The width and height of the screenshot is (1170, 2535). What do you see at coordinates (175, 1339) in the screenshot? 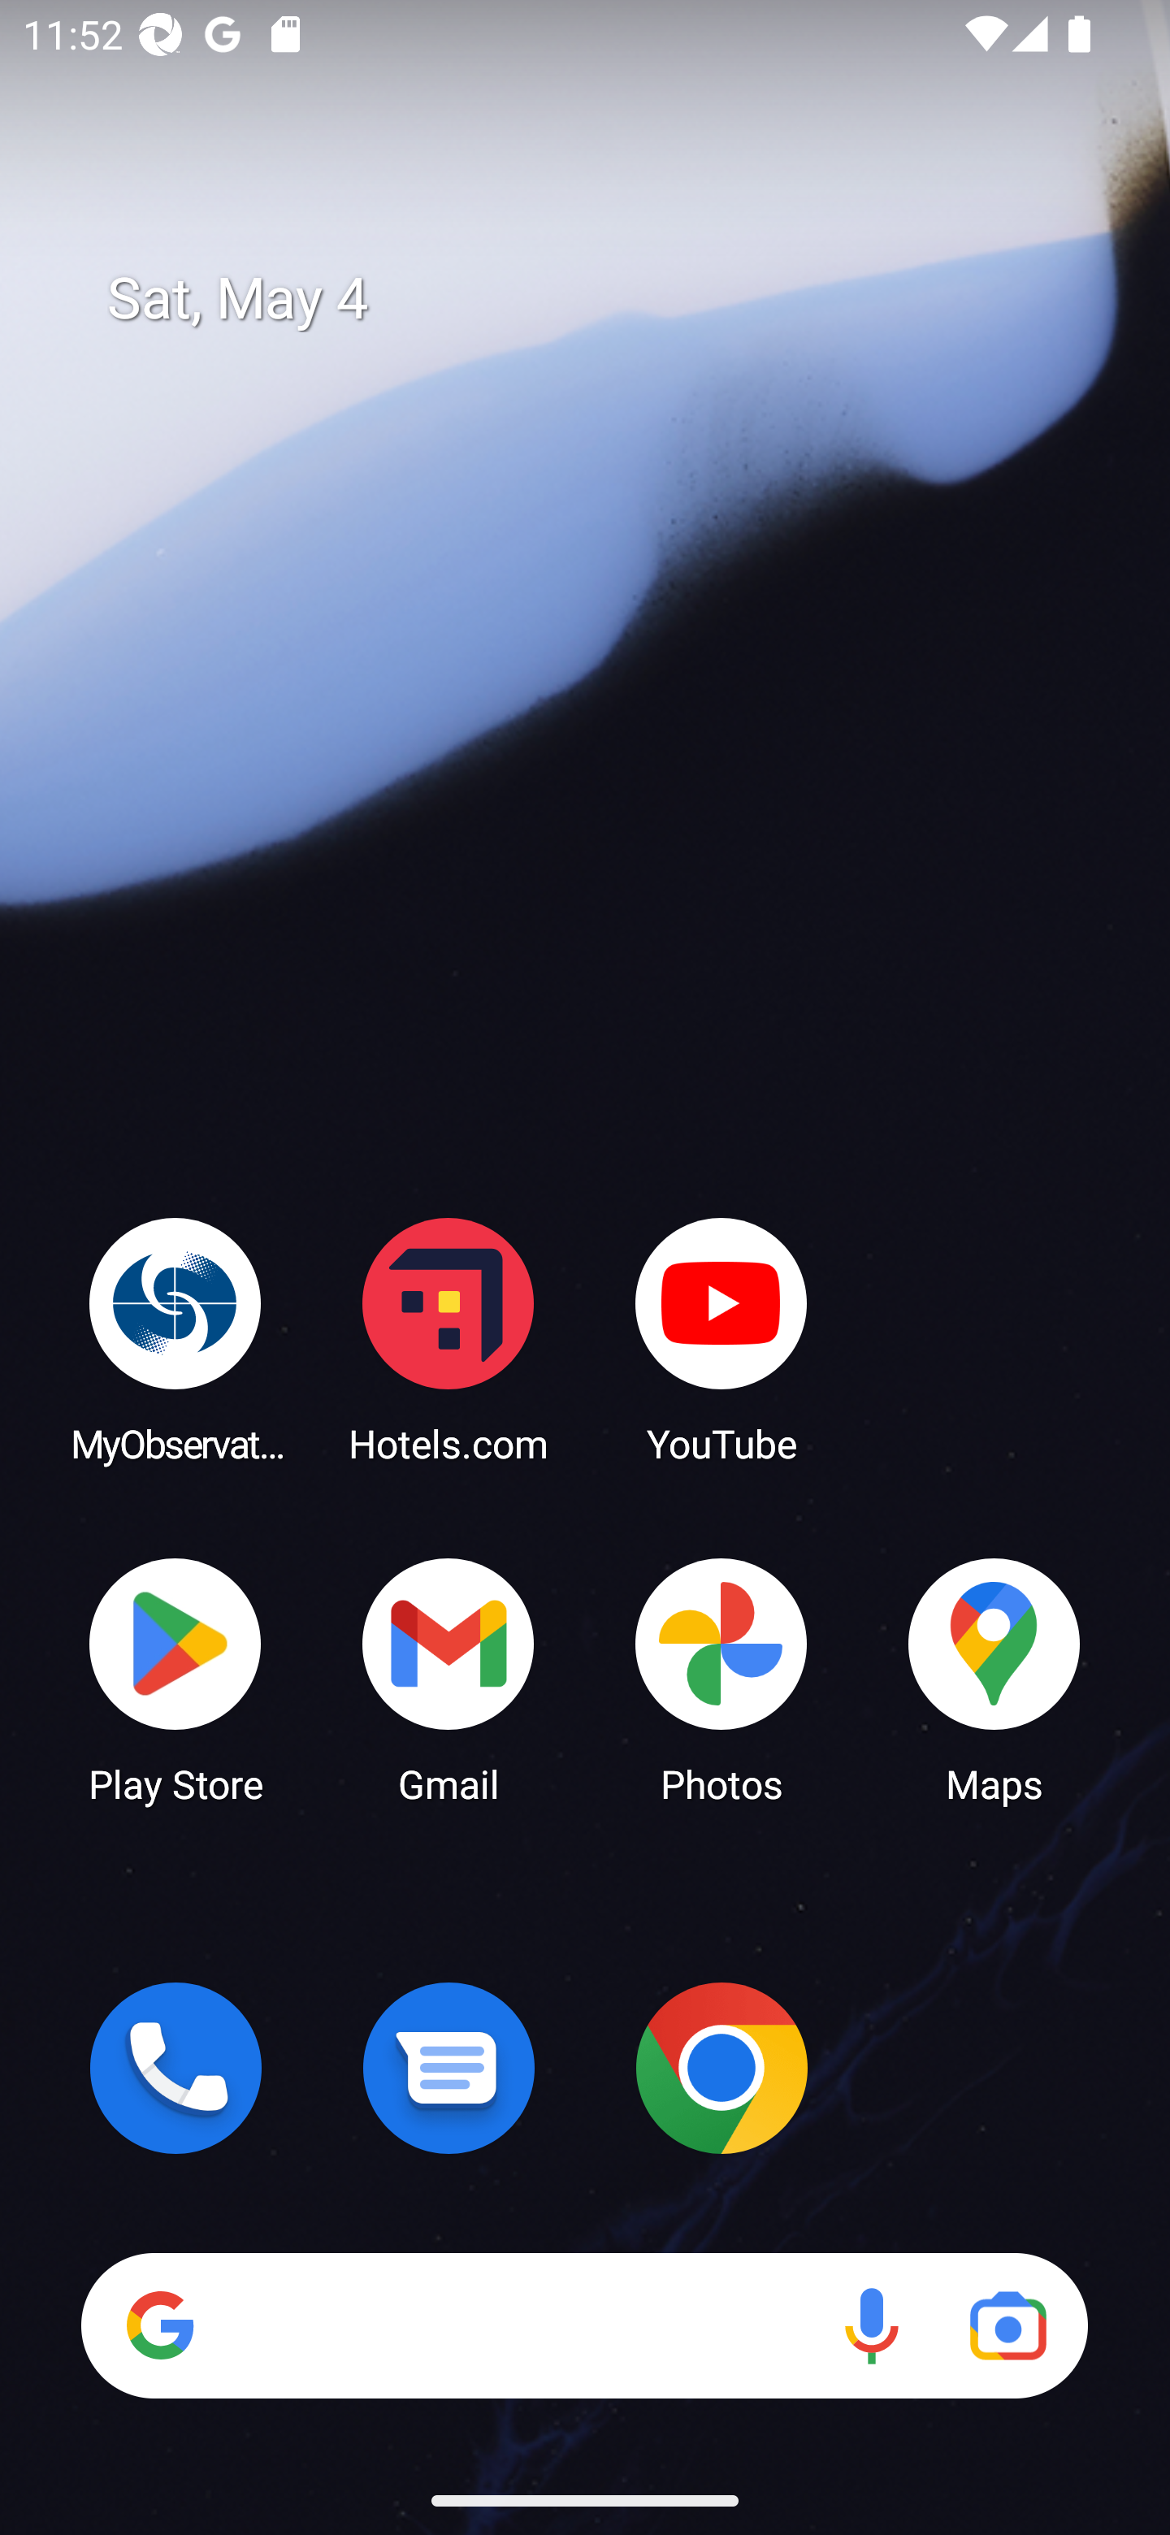
I see `MyObservatory` at bounding box center [175, 1339].